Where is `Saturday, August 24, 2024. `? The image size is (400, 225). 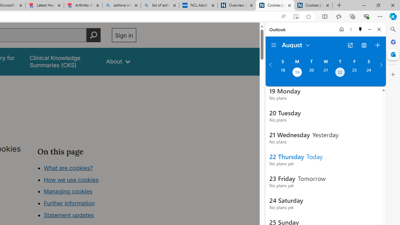 Saturday, August 24, 2024.  is located at coordinates (369, 73).